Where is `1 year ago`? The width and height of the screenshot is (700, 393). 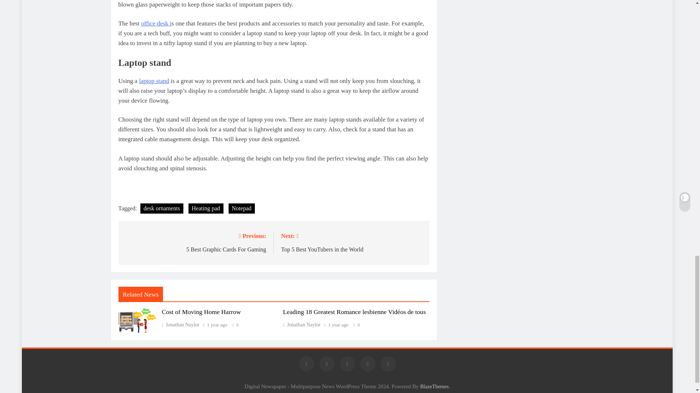
1 year ago is located at coordinates (217, 325).